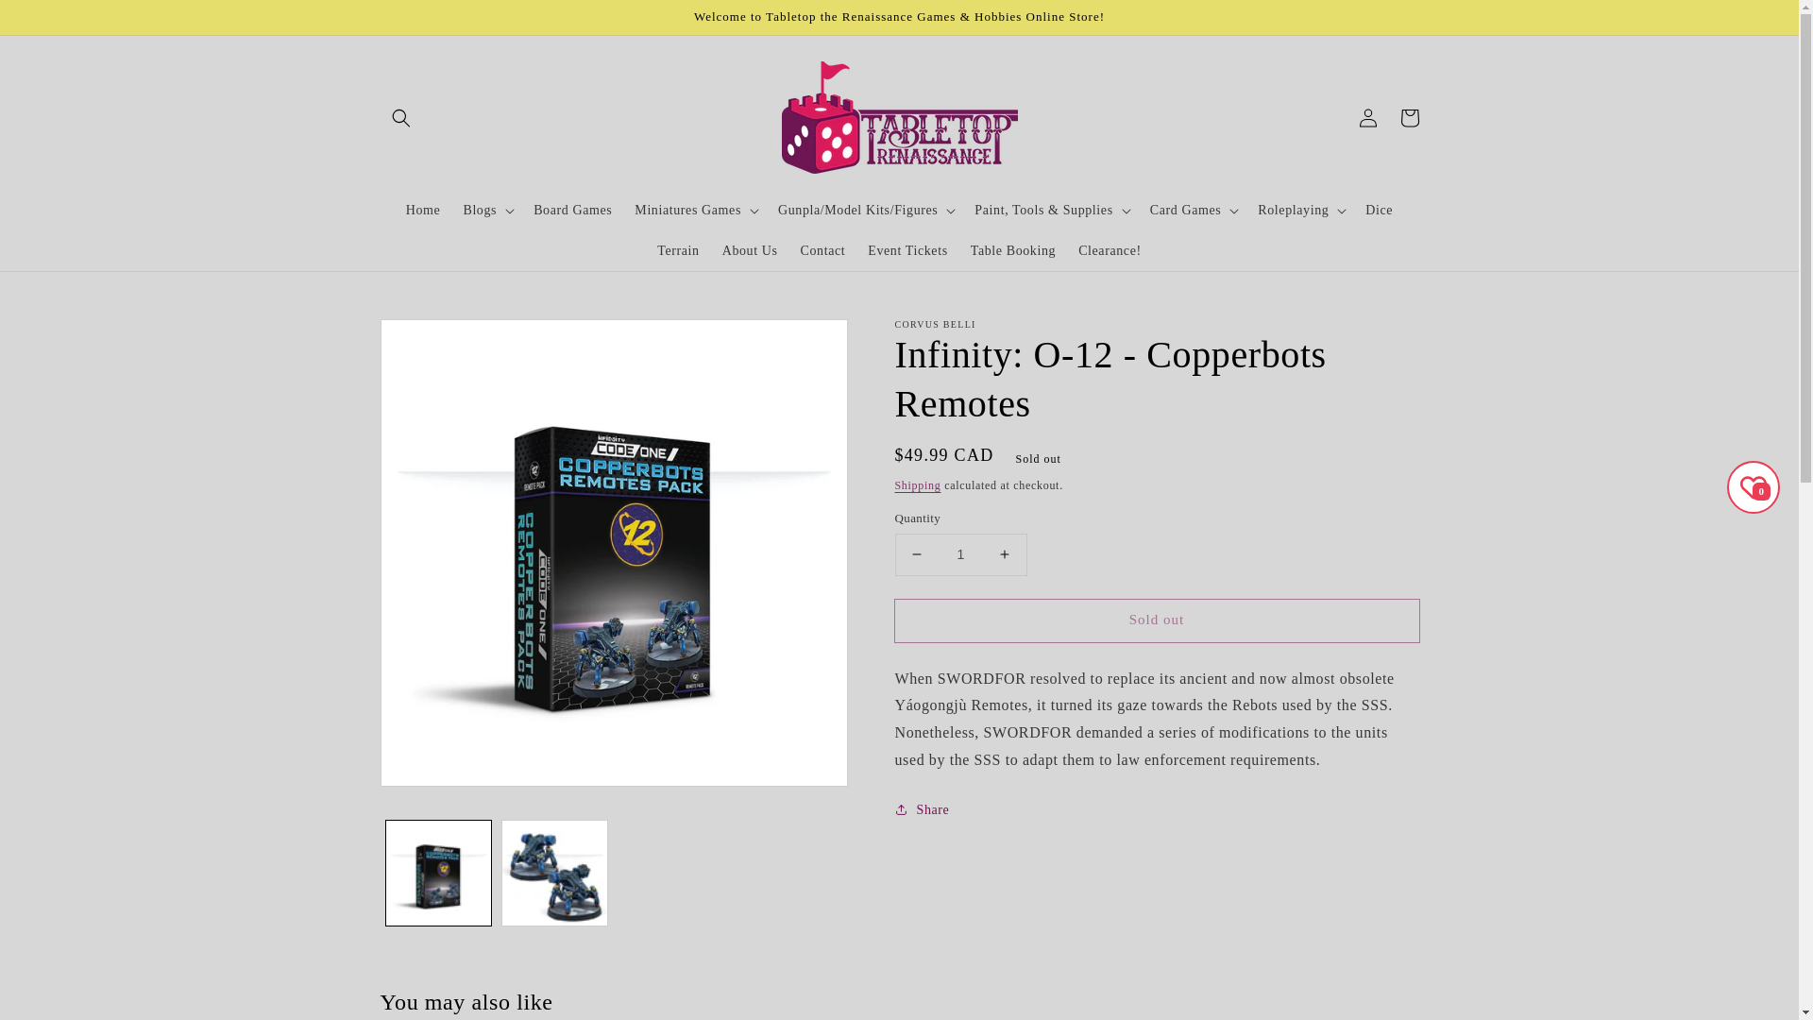 This screenshot has width=1813, height=1020. What do you see at coordinates (57, 21) in the screenshot?
I see `Skip to content` at bounding box center [57, 21].